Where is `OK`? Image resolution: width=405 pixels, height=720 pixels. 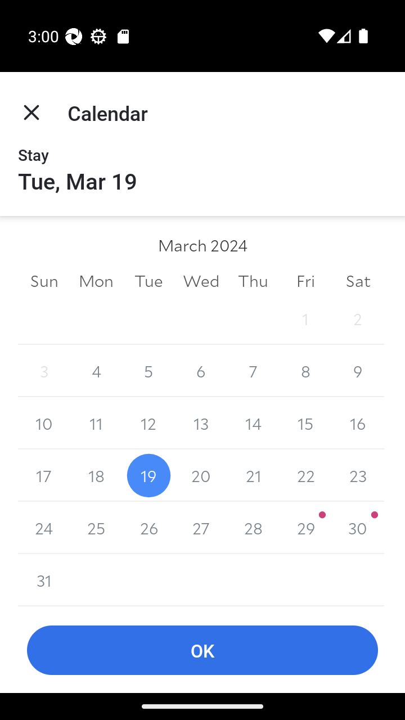
OK is located at coordinates (202, 650).